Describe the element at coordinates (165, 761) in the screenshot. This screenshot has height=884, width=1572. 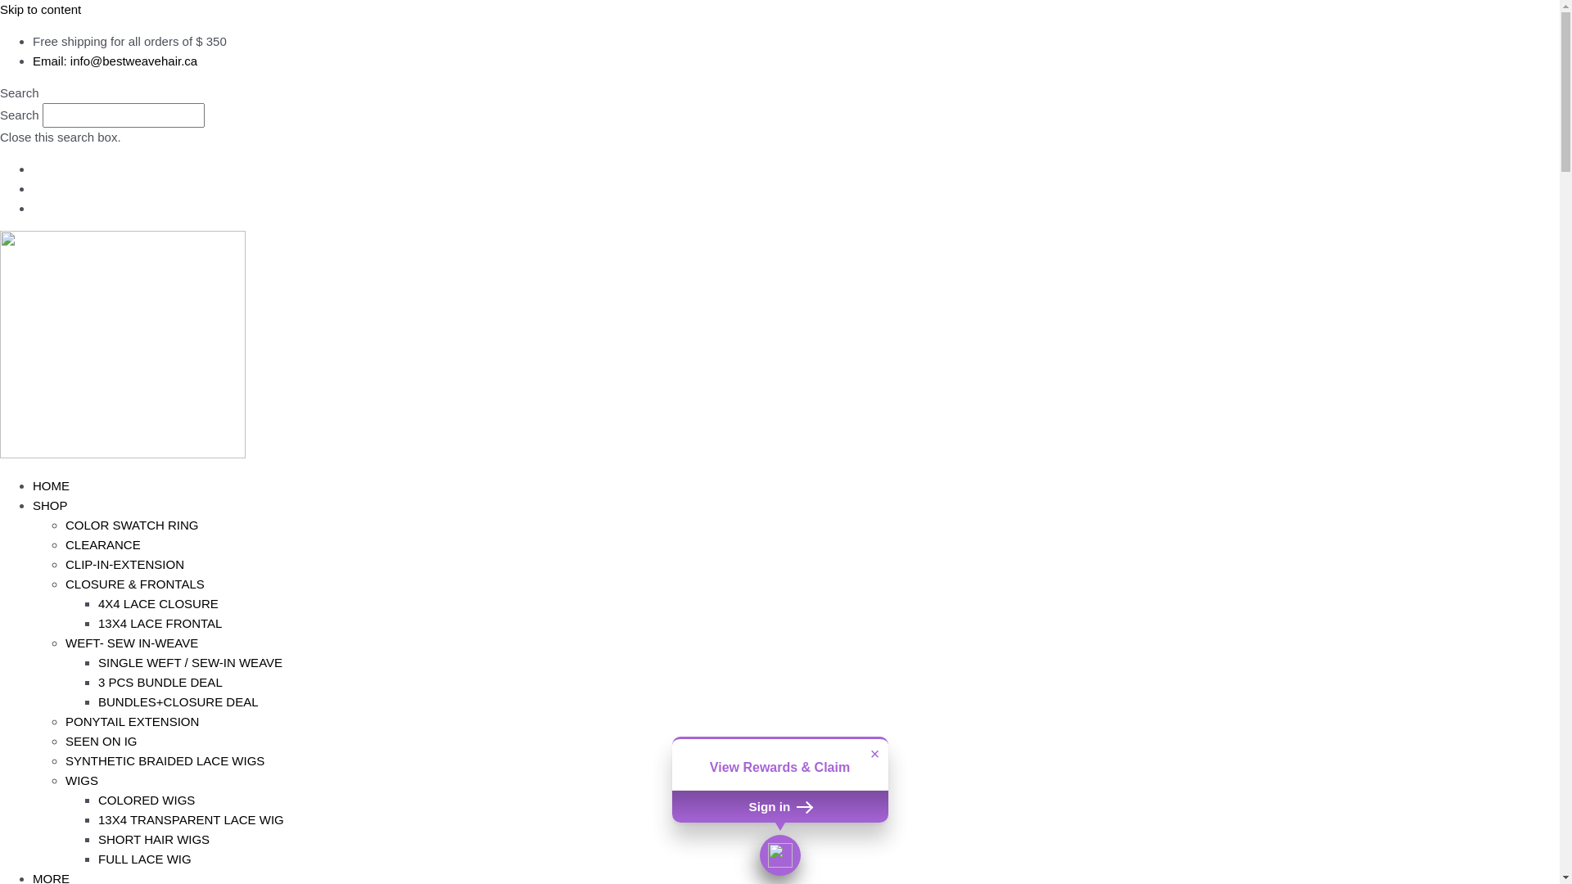
I see `SYNTHETIC BRAIDED LACE WIGS` at that location.